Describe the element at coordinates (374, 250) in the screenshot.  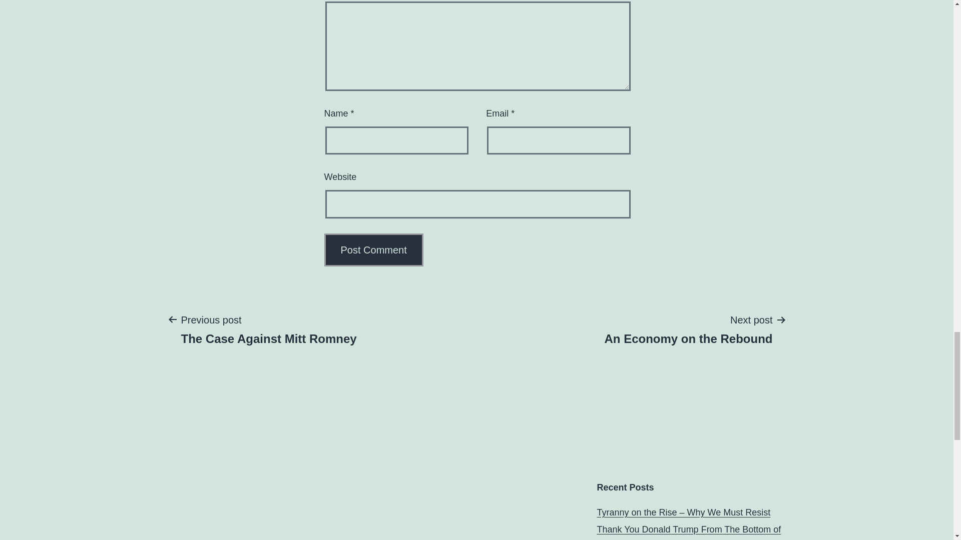
I see `Post Comment` at that location.